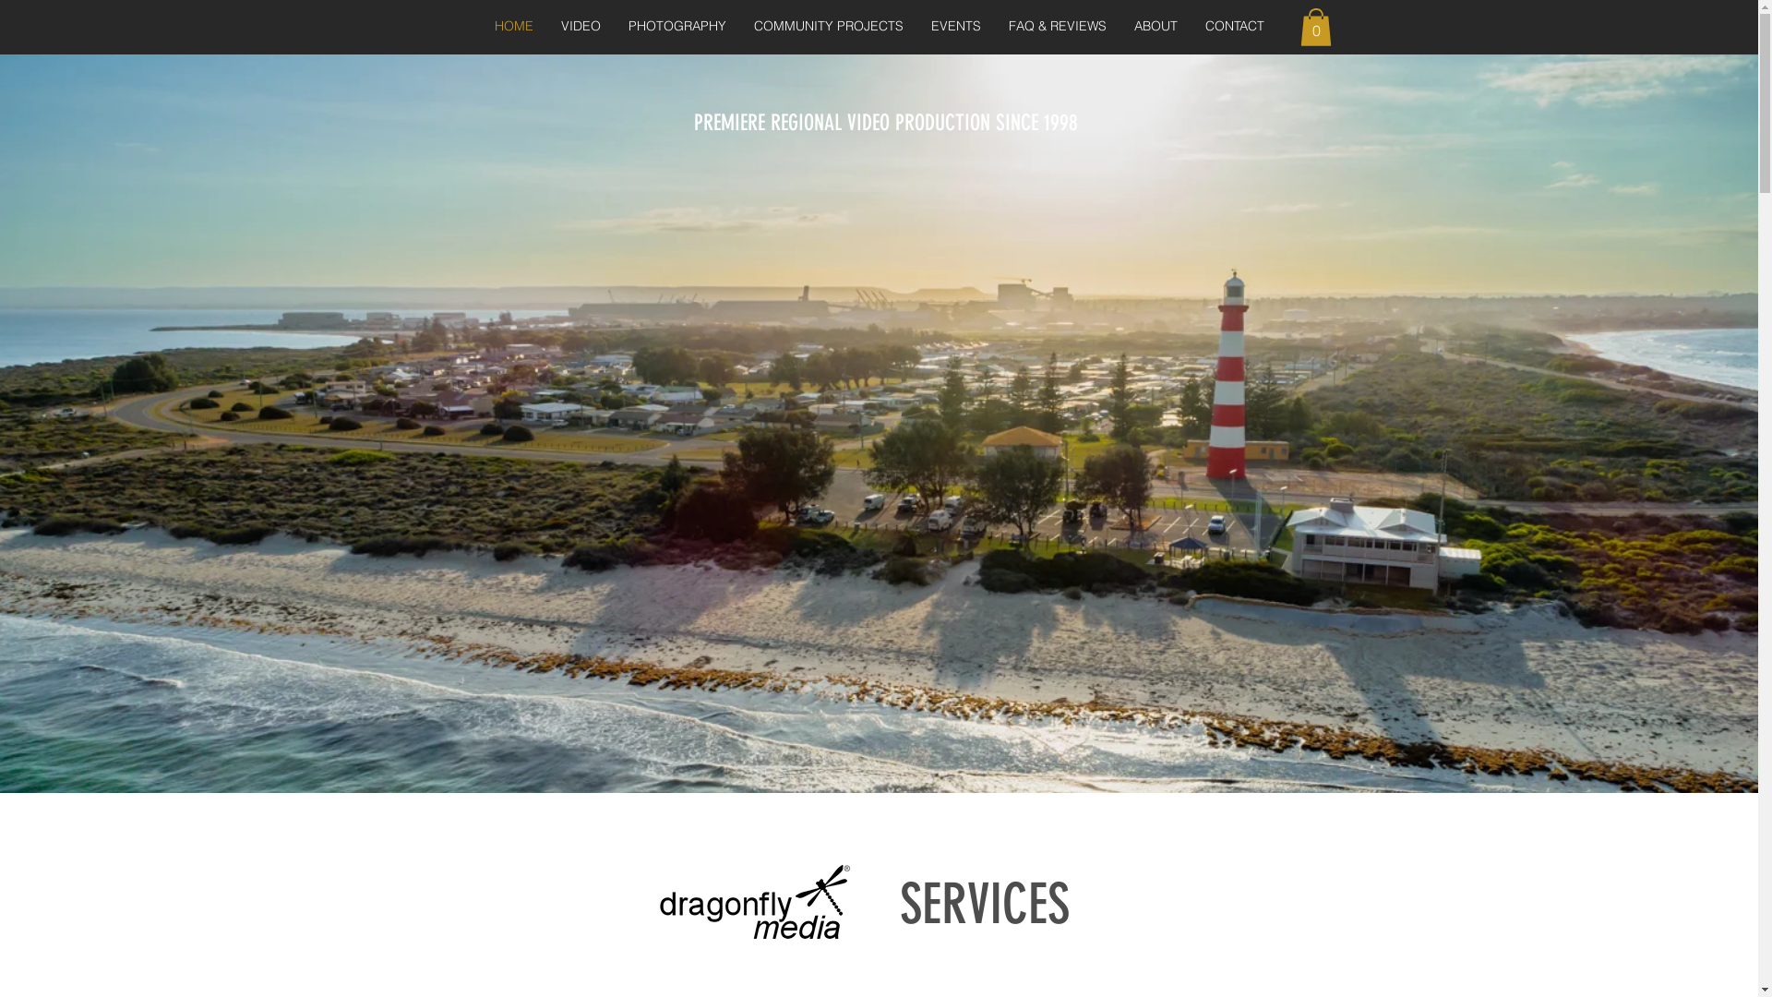  Describe the element at coordinates (514, 26) in the screenshot. I see `HOME` at that location.